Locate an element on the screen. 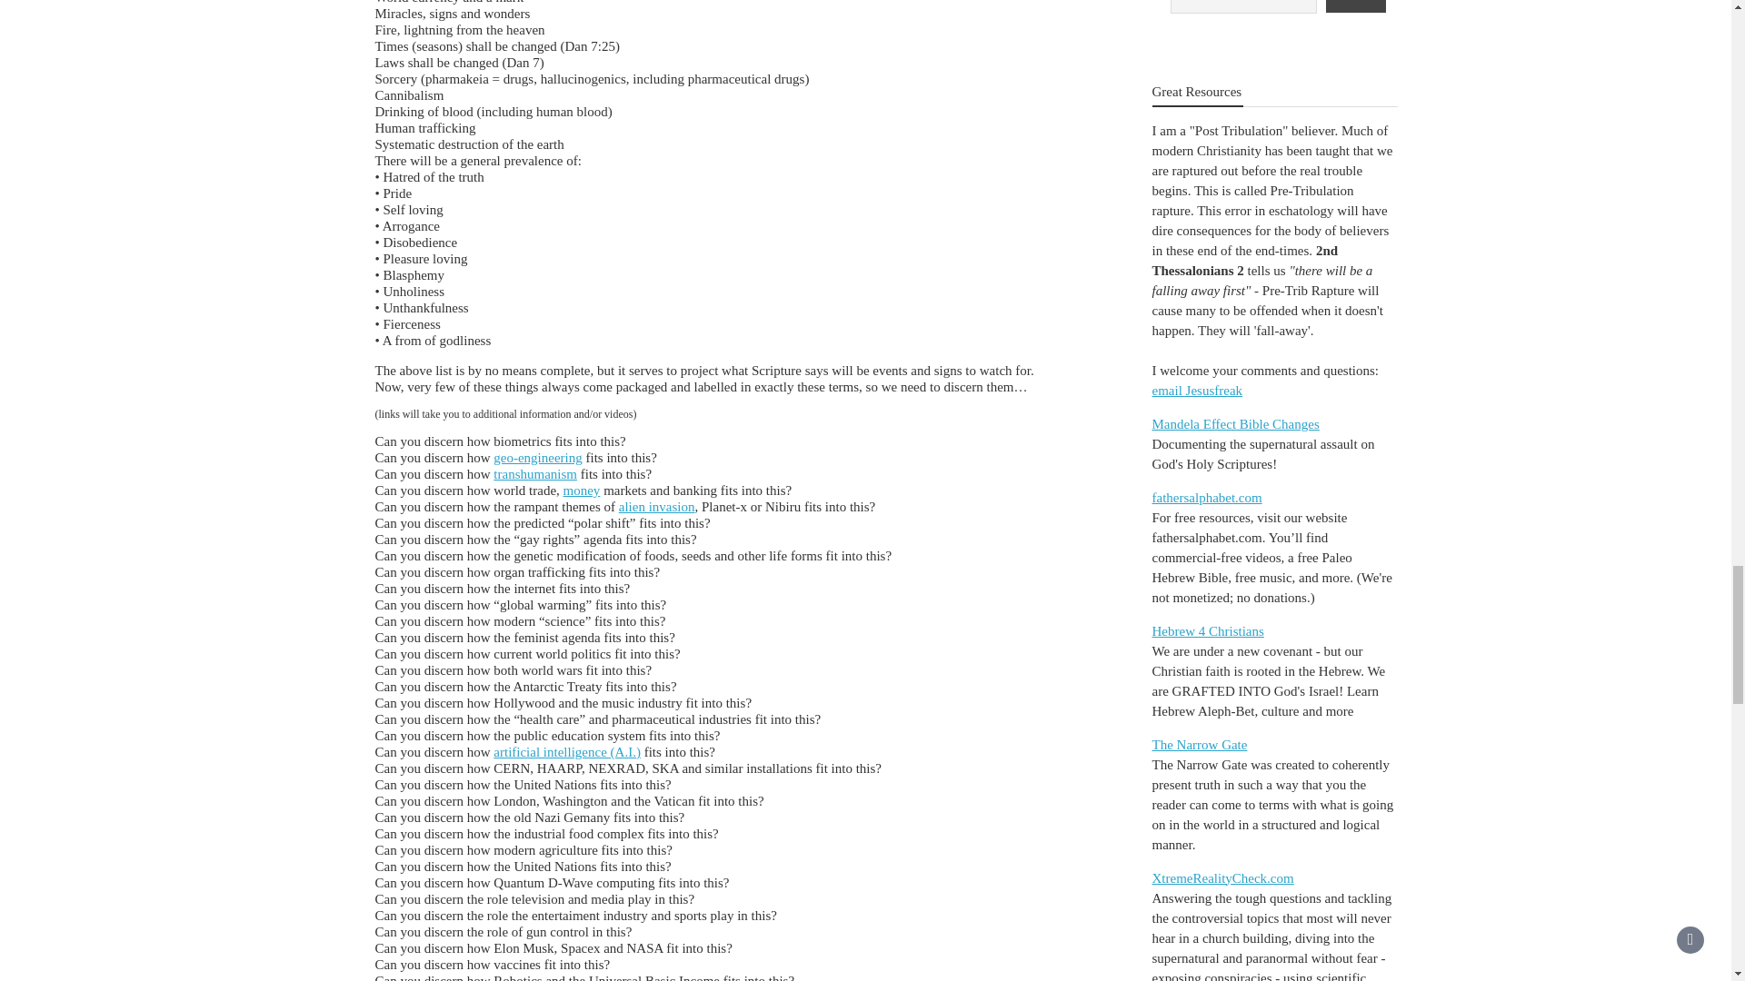 This screenshot has width=1745, height=981. geo-engineering is located at coordinates (537, 457).